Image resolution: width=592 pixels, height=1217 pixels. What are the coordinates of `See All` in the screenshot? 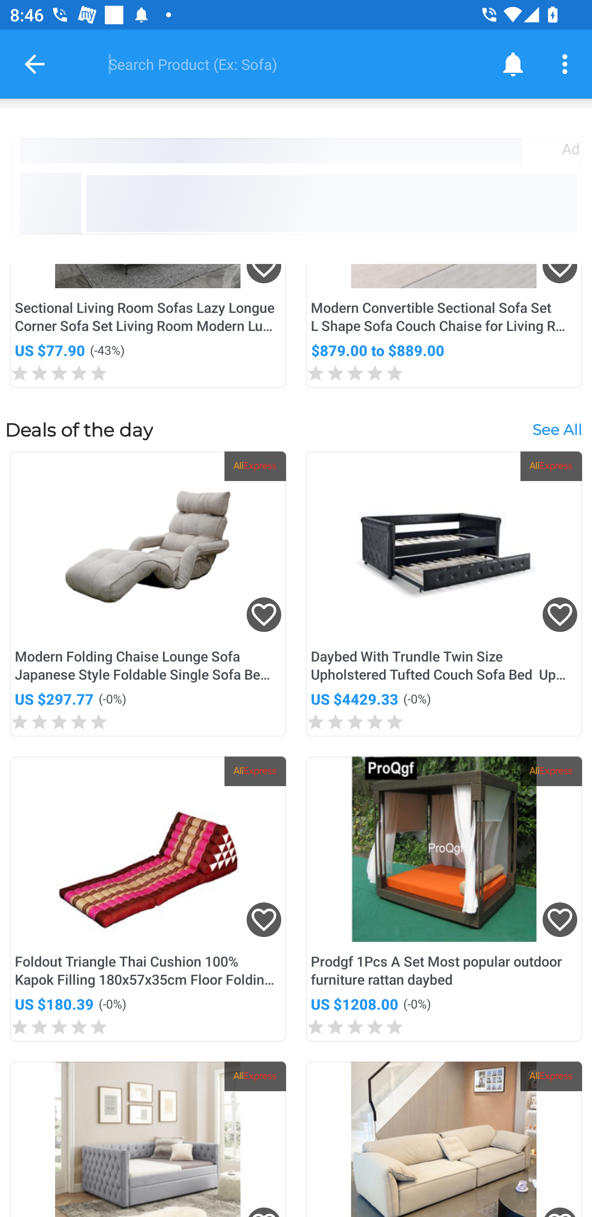 It's located at (557, 429).